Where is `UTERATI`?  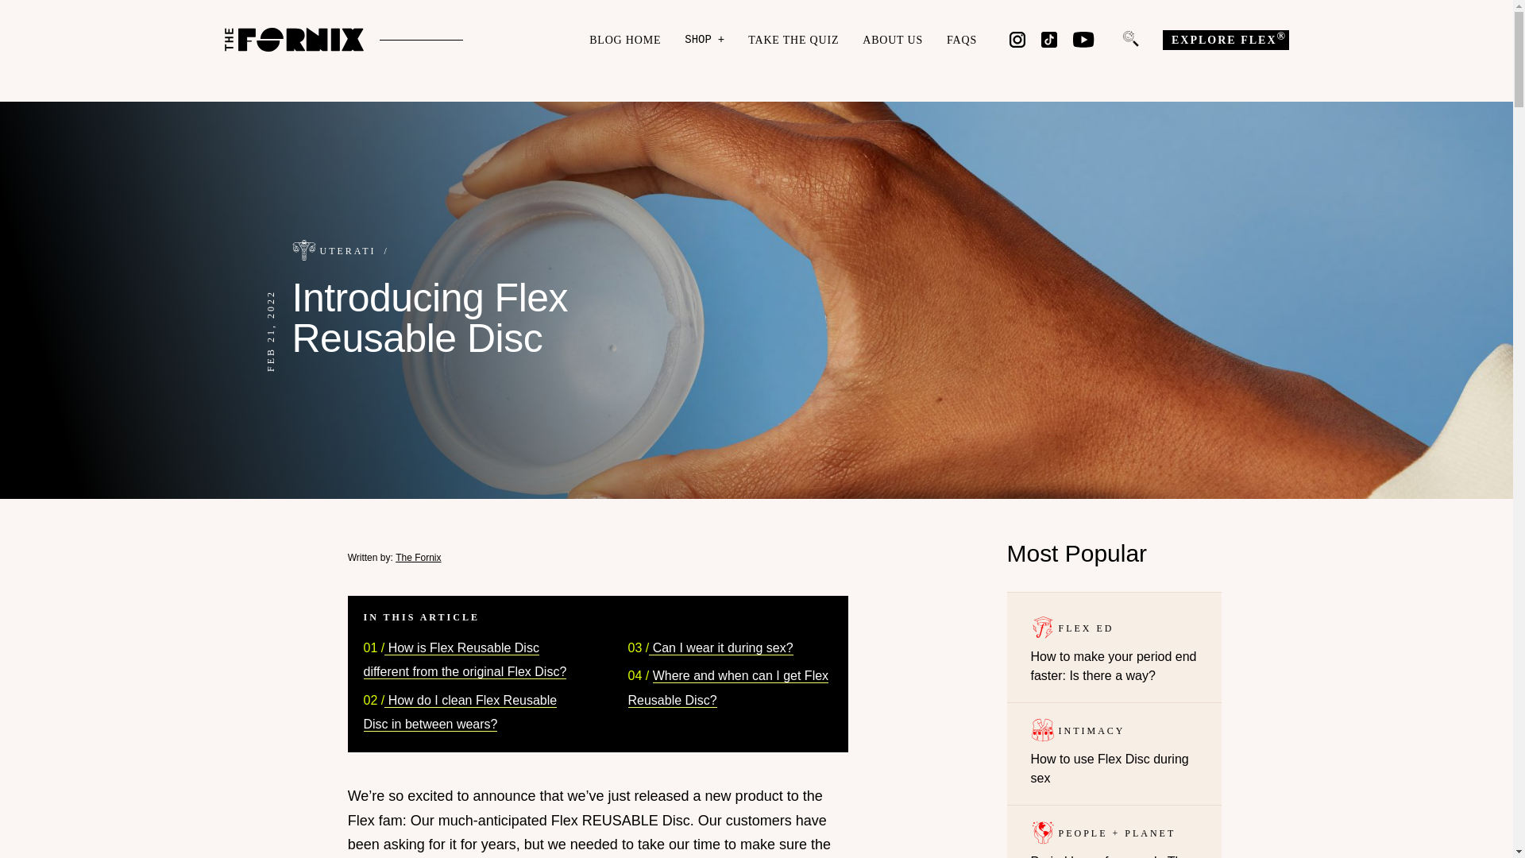
UTERATI is located at coordinates (354, 249).